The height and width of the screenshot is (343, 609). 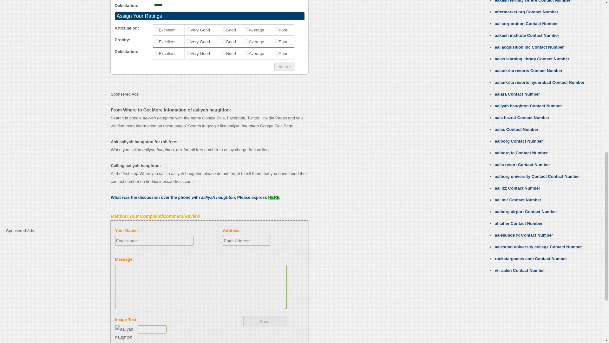 What do you see at coordinates (539, 82) in the screenshot?
I see `aalankrita resorts hyderabad Contact Number` at bounding box center [539, 82].